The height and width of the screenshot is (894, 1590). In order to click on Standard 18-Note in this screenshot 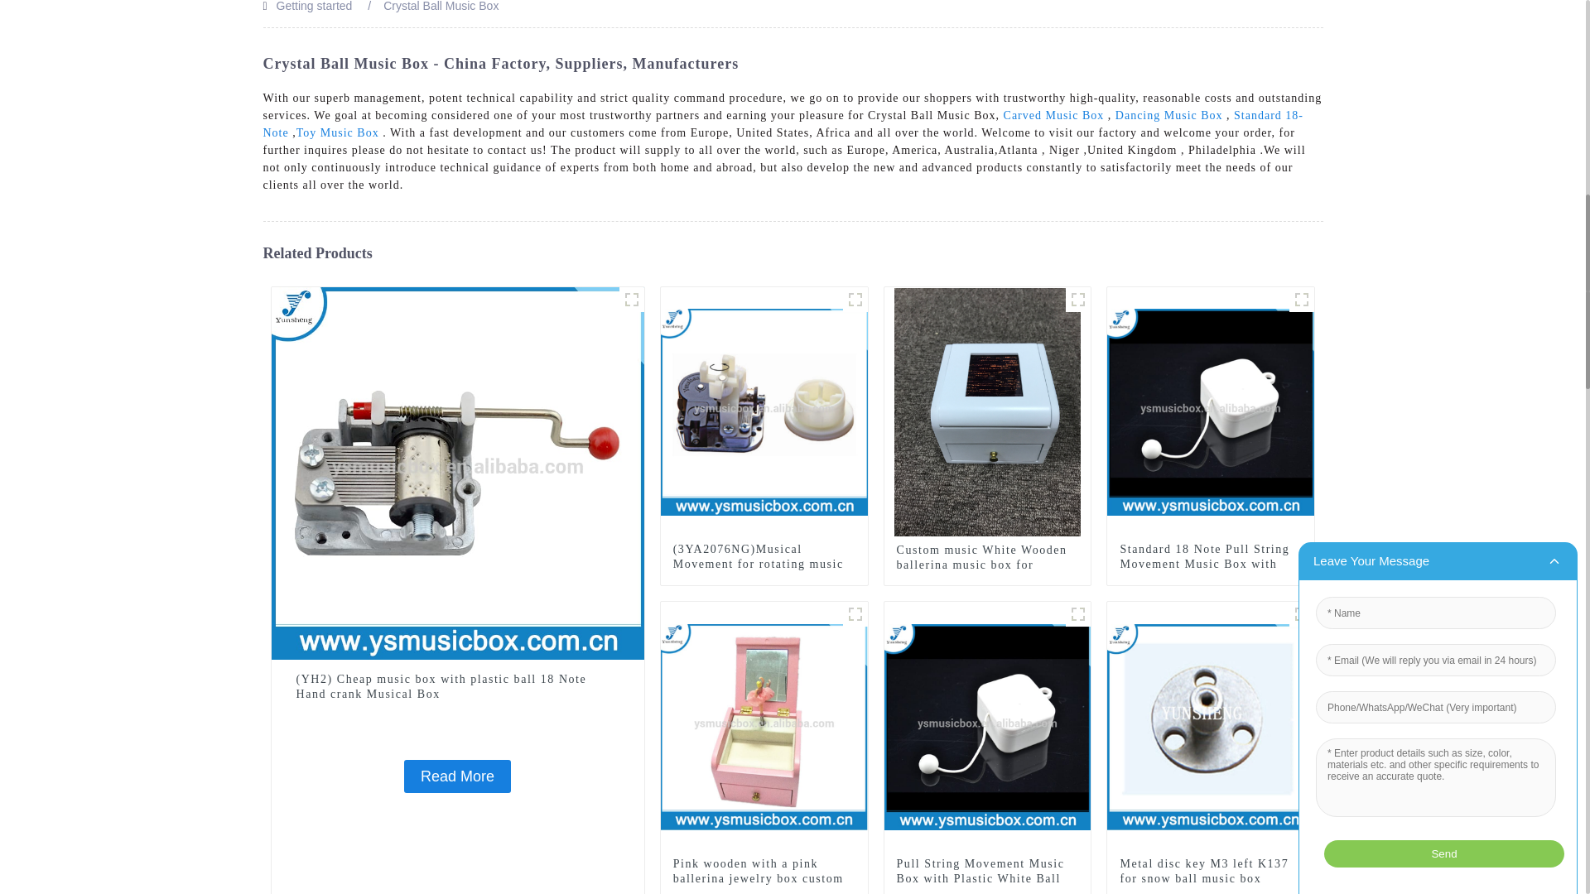, I will do `click(783, 124)`.